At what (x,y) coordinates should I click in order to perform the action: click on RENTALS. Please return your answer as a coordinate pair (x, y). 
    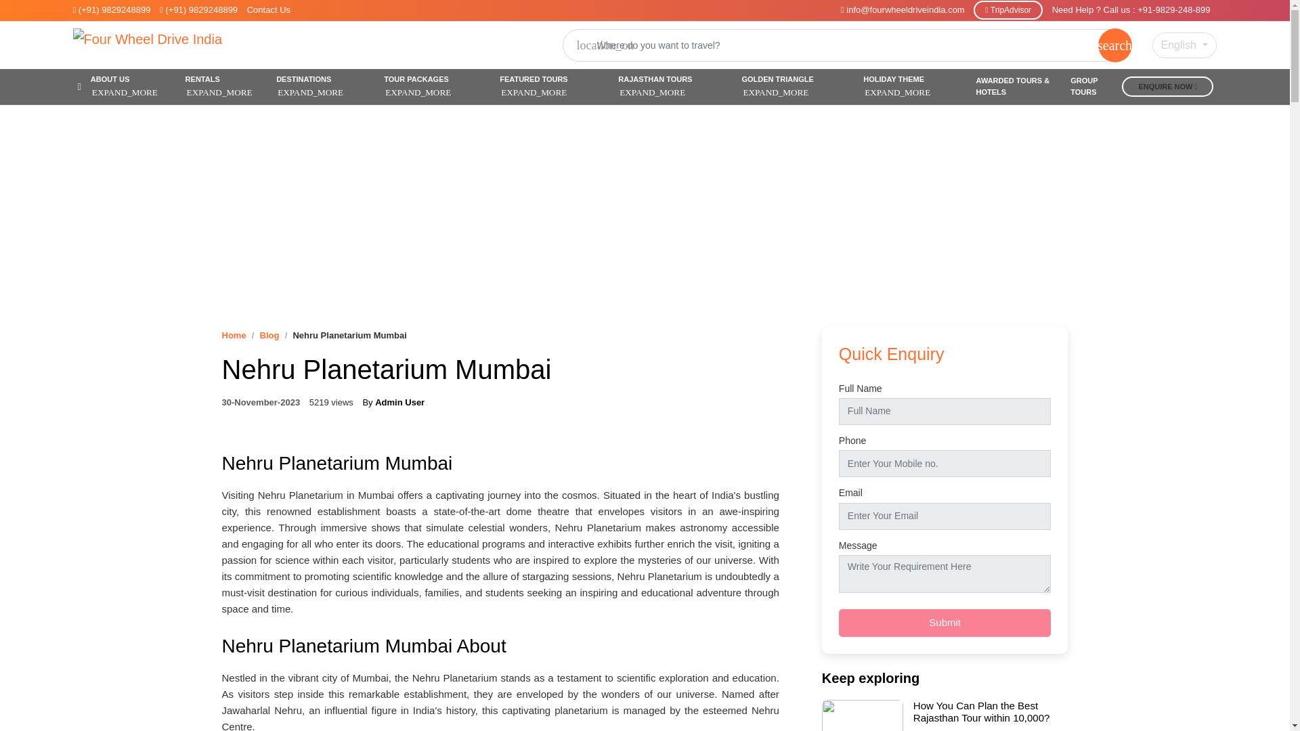
    Looking at the image, I should click on (226, 87).